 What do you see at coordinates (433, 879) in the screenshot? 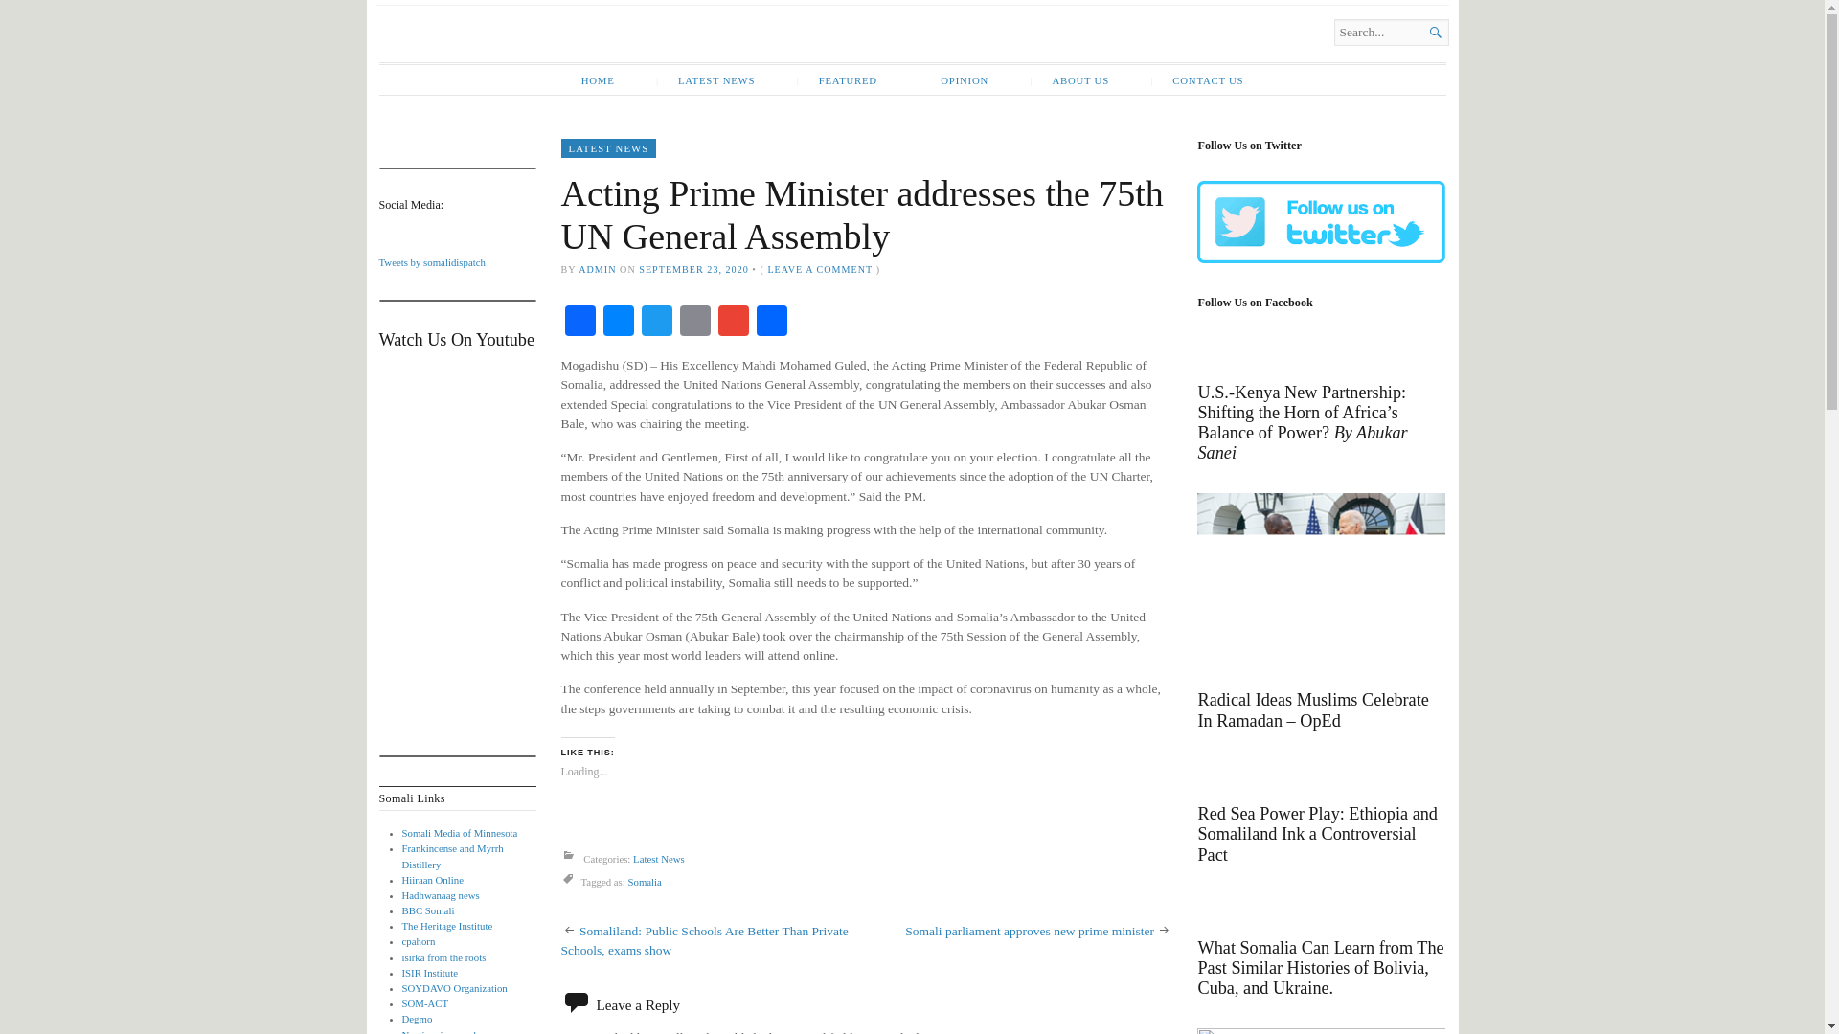
I see `Hiiraan Online` at bounding box center [433, 879].